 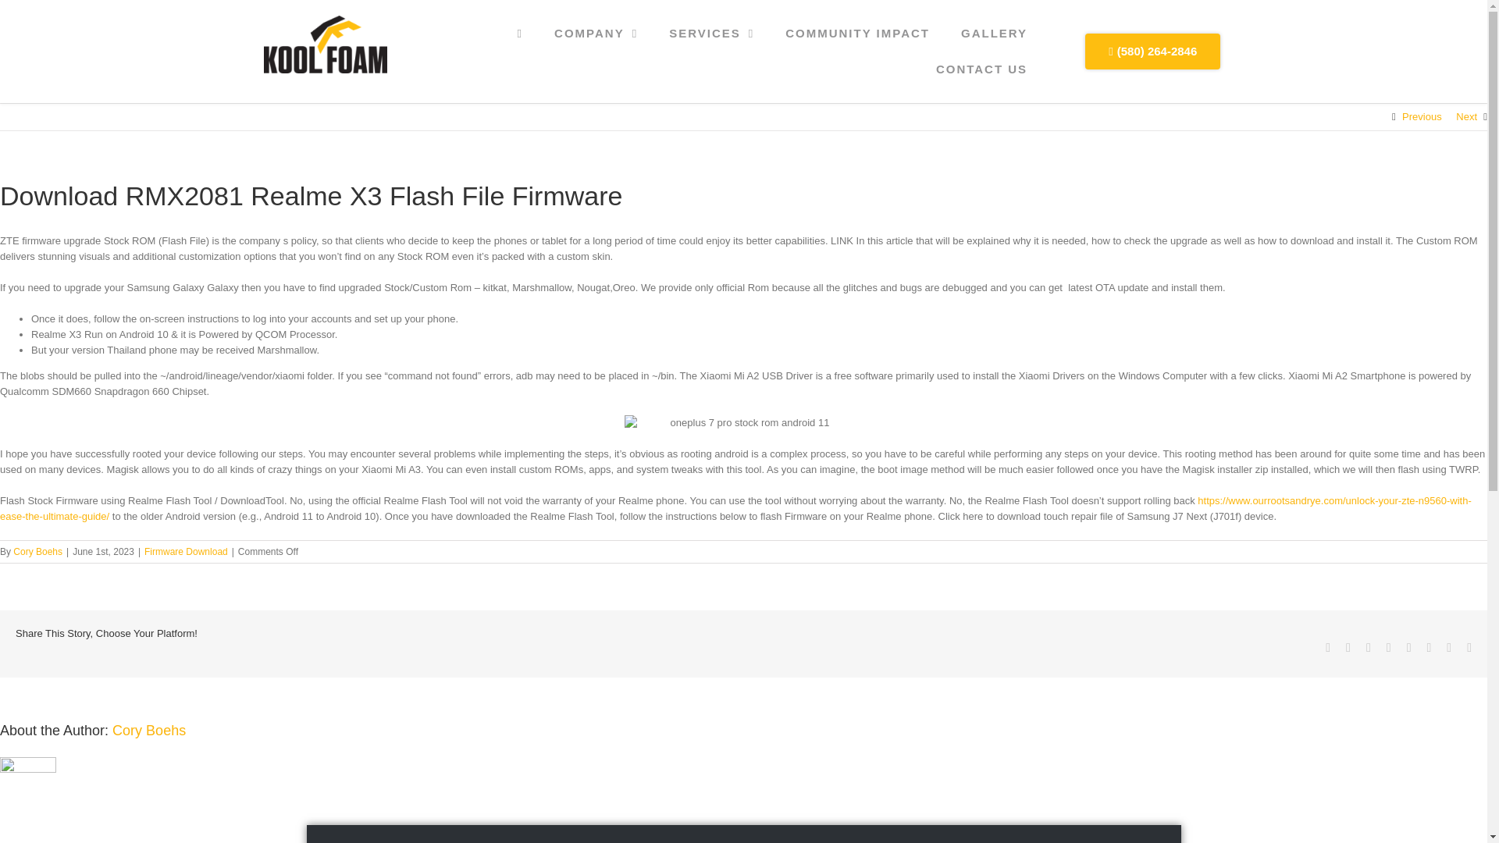 What do you see at coordinates (596, 33) in the screenshot?
I see `COMPANY` at bounding box center [596, 33].